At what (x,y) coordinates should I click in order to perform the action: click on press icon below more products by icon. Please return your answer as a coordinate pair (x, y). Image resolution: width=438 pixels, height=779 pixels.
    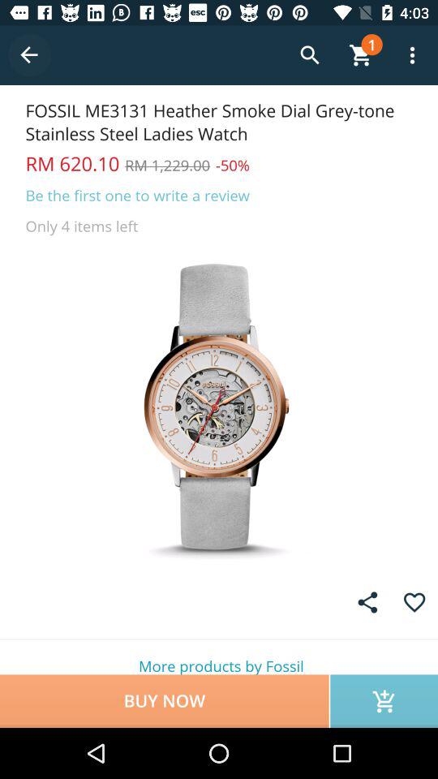
    Looking at the image, I should click on (384, 701).